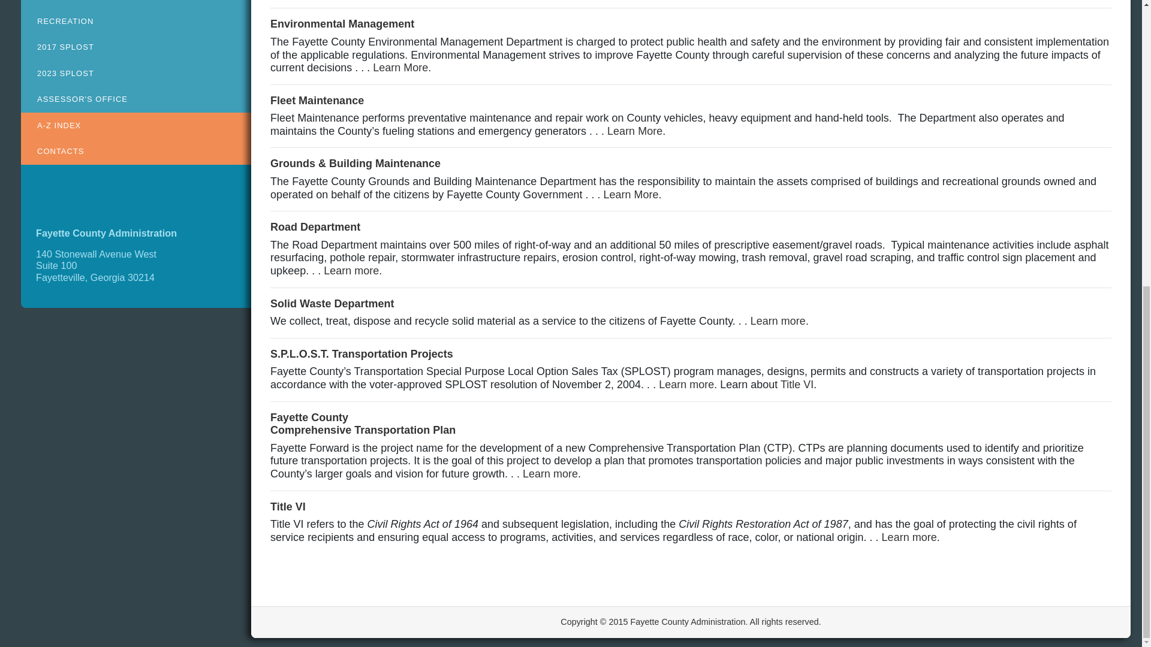 The image size is (1151, 647). What do you see at coordinates (631, 194) in the screenshot?
I see `Learn More` at bounding box center [631, 194].